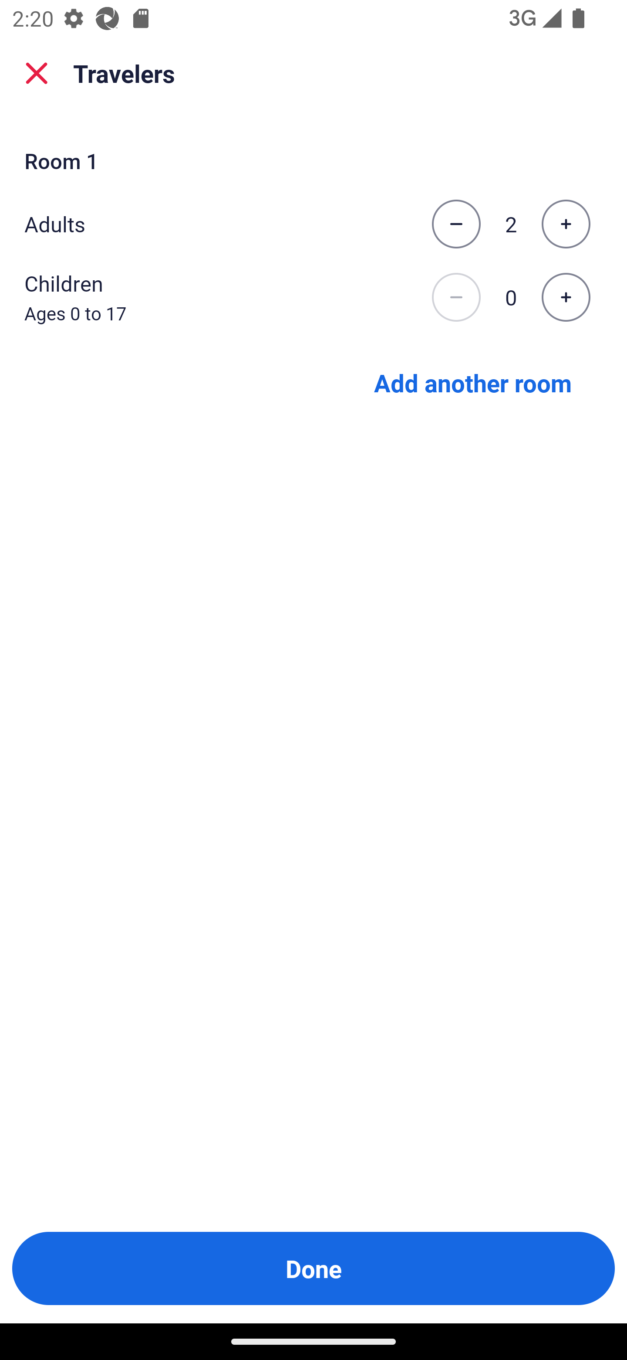 This screenshot has height=1360, width=627. What do you see at coordinates (313, 1268) in the screenshot?
I see `Done` at bounding box center [313, 1268].